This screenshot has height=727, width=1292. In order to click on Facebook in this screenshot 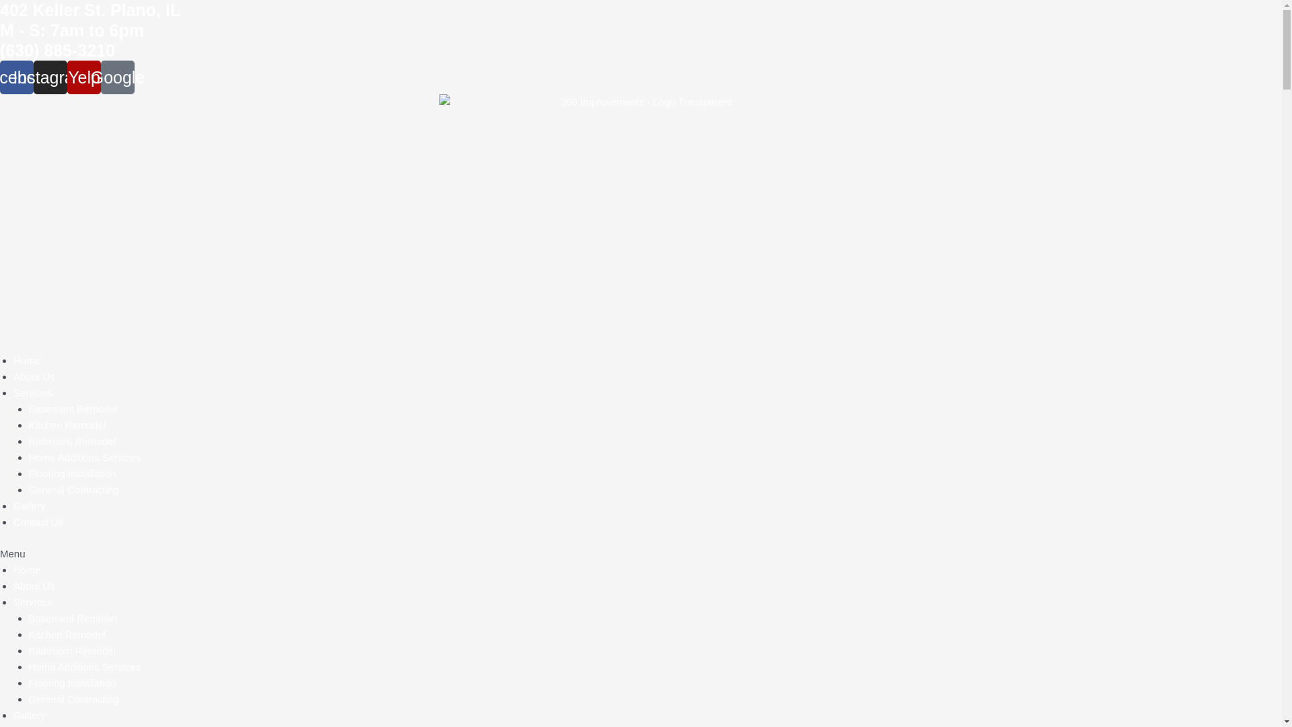, I will do `click(17, 77)`.